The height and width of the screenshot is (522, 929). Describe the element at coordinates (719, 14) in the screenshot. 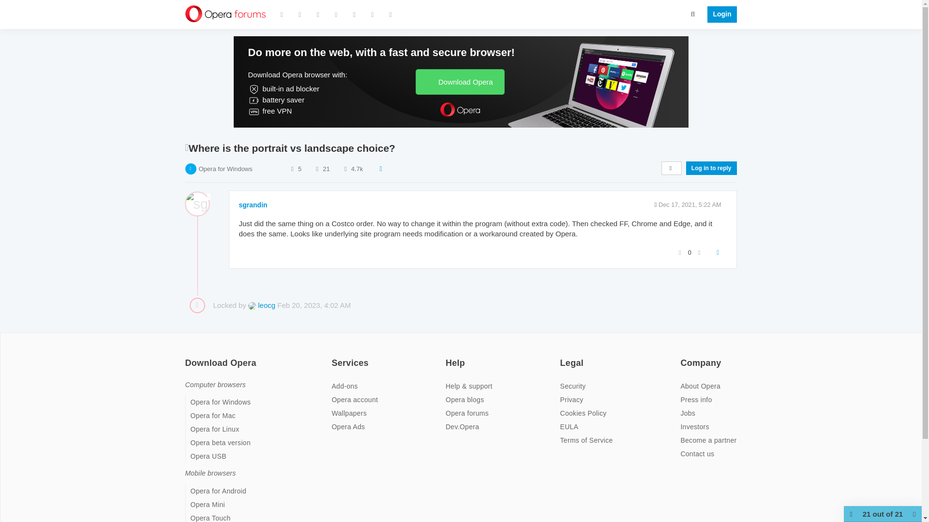

I see `Login` at that location.